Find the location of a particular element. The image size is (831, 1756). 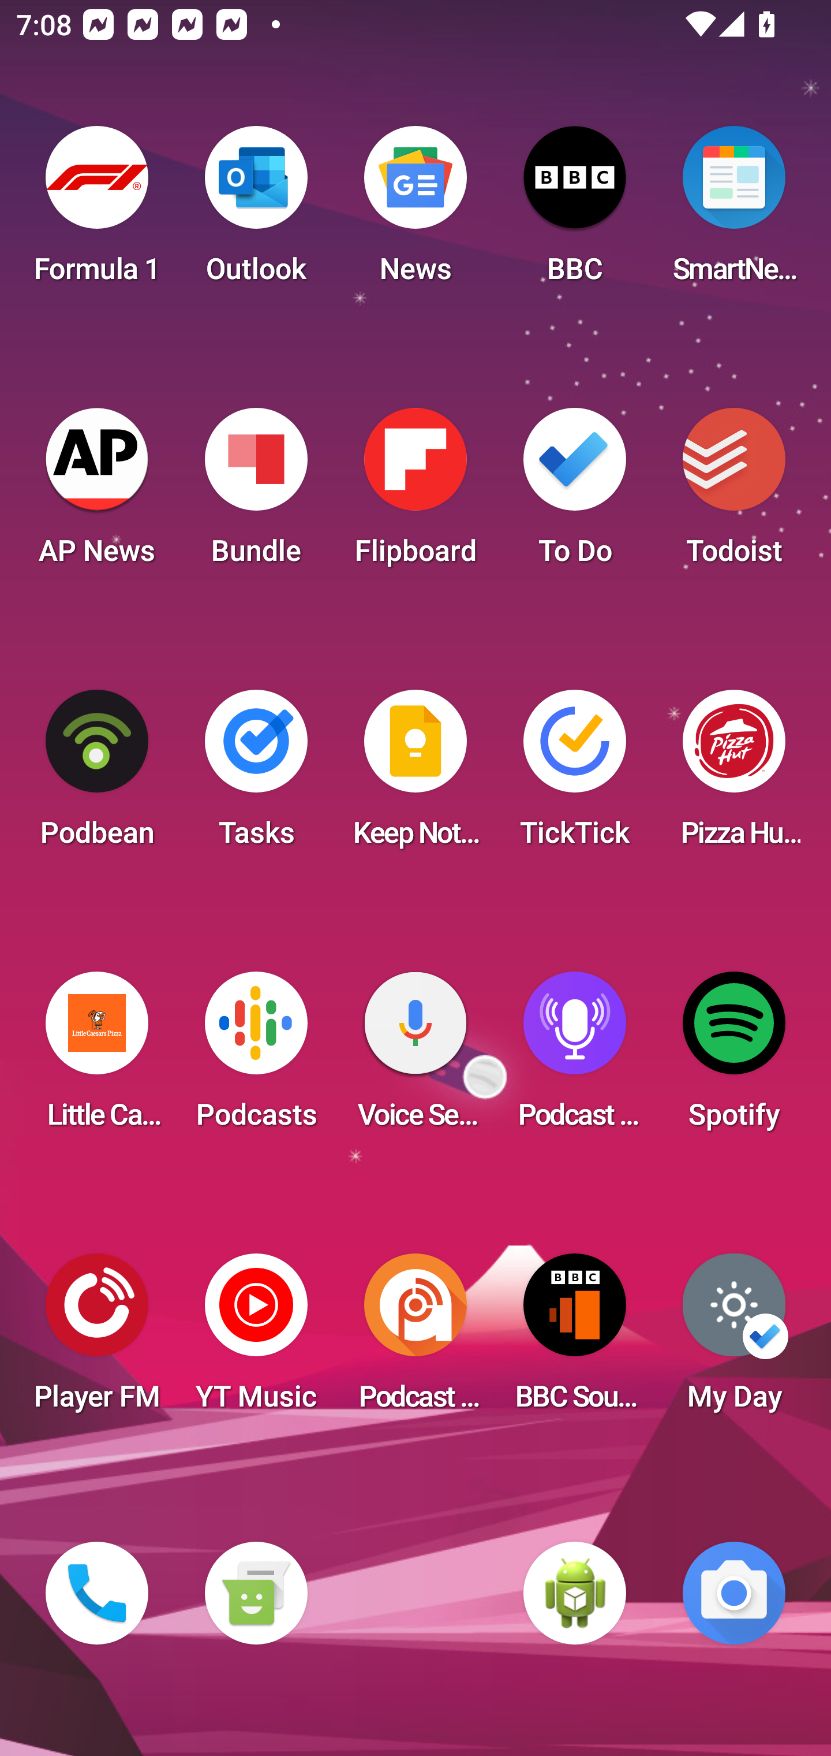

Podcast Addict is located at coordinates (415, 1339).